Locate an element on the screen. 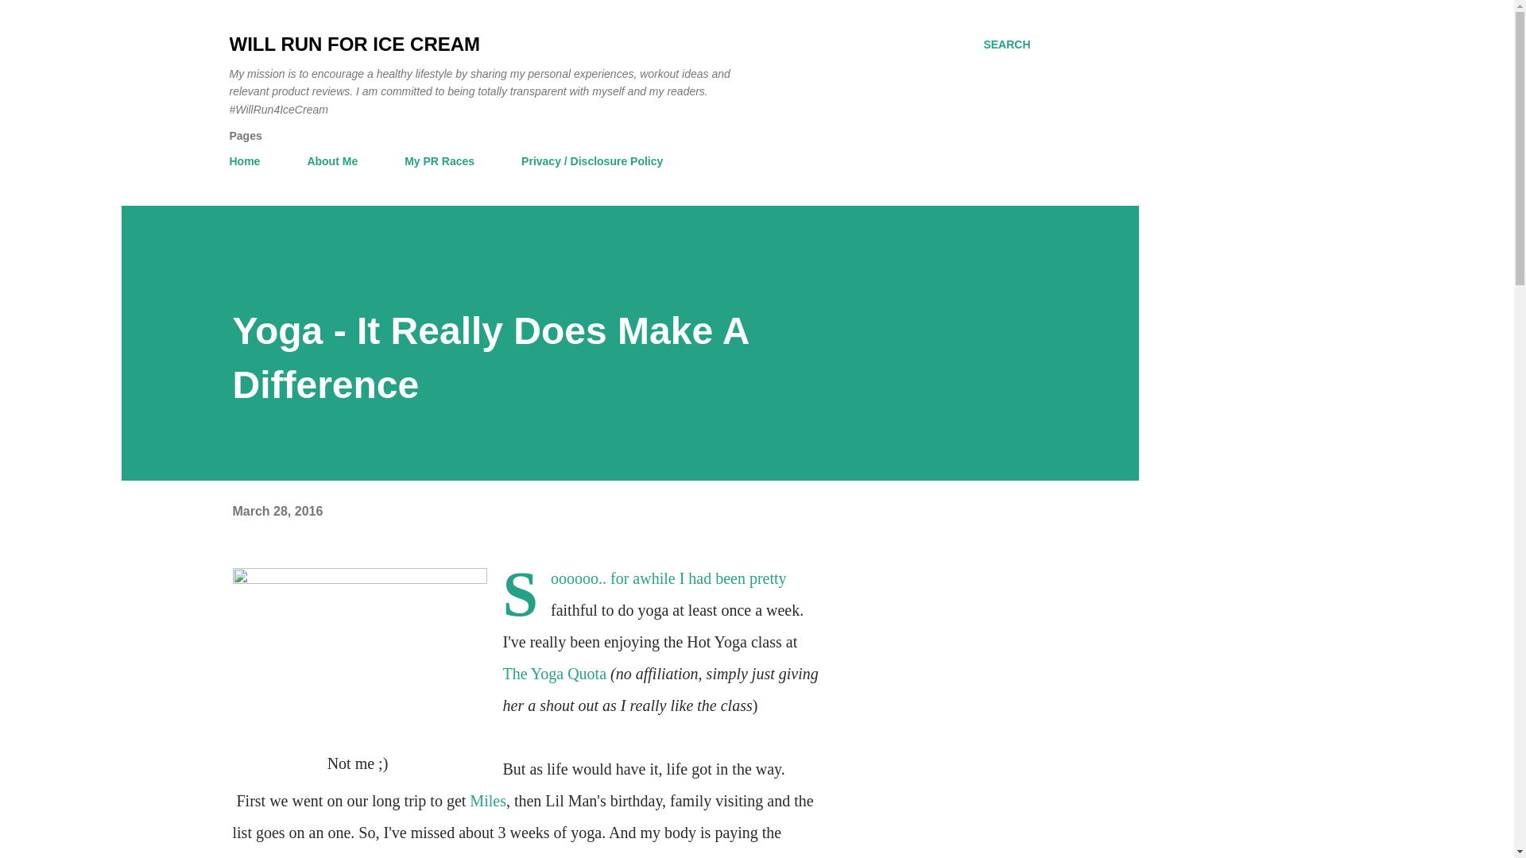 The image size is (1526, 858). Miles is located at coordinates (488, 801).